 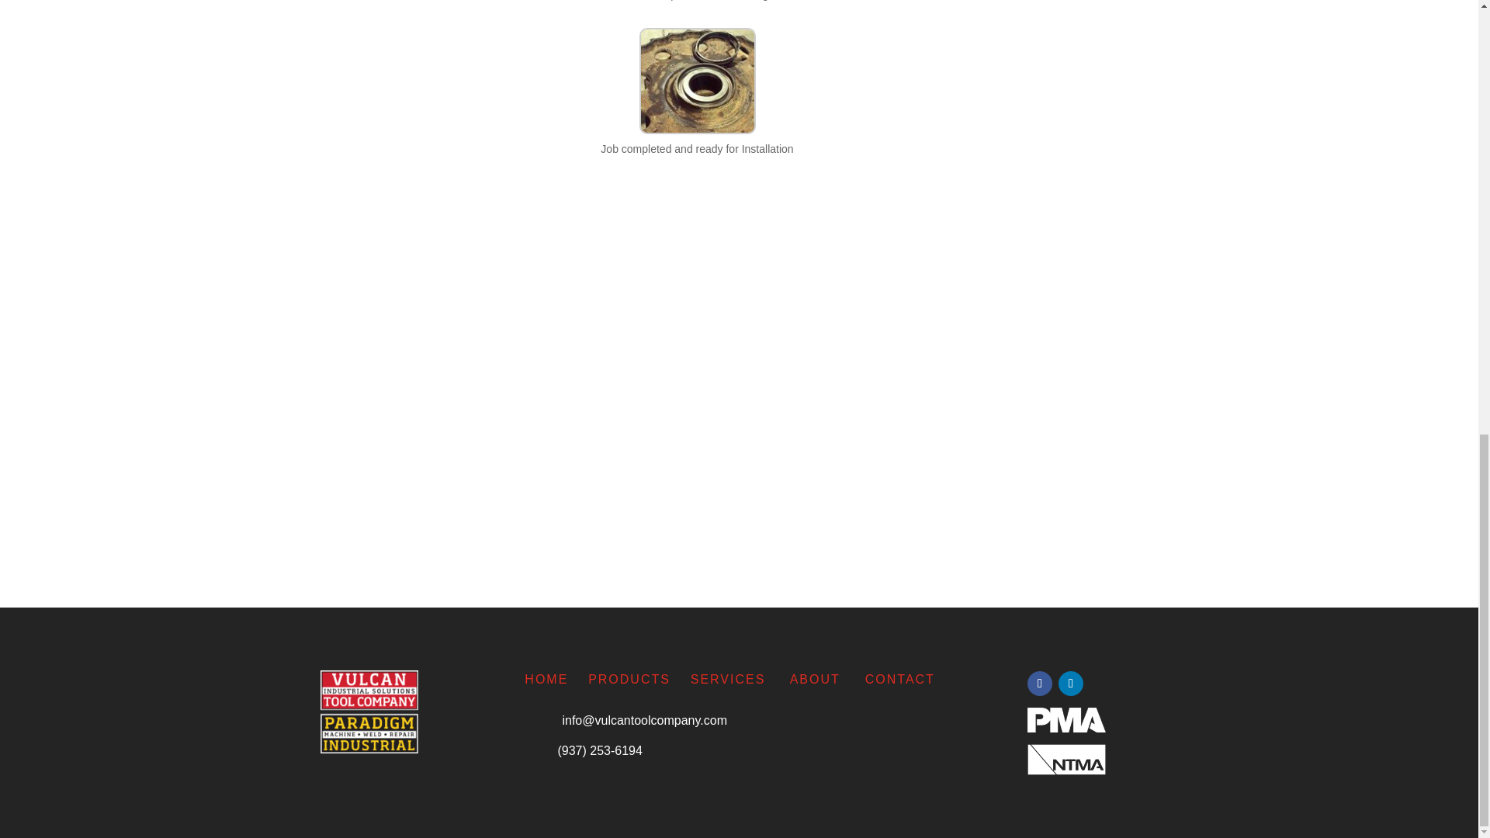 What do you see at coordinates (1070, 684) in the screenshot?
I see `Follow on LinkedIn` at bounding box center [1070, 684].